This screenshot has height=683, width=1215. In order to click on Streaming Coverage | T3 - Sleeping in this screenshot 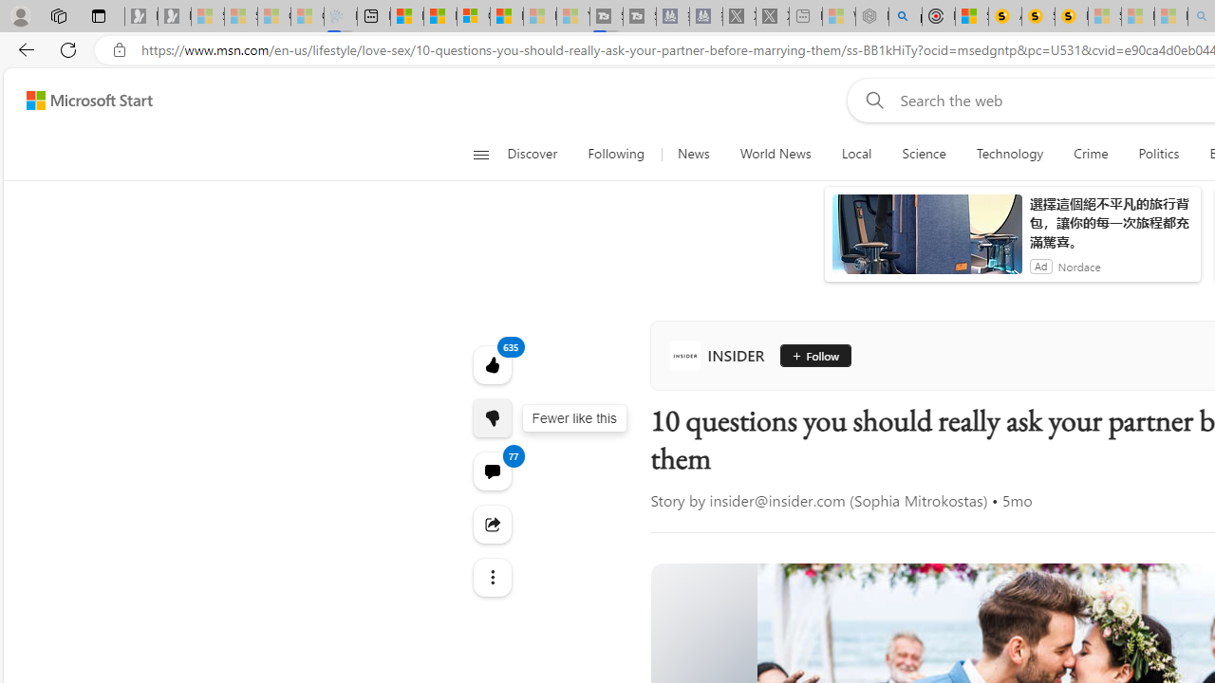, I will do `click(607, 17)`.